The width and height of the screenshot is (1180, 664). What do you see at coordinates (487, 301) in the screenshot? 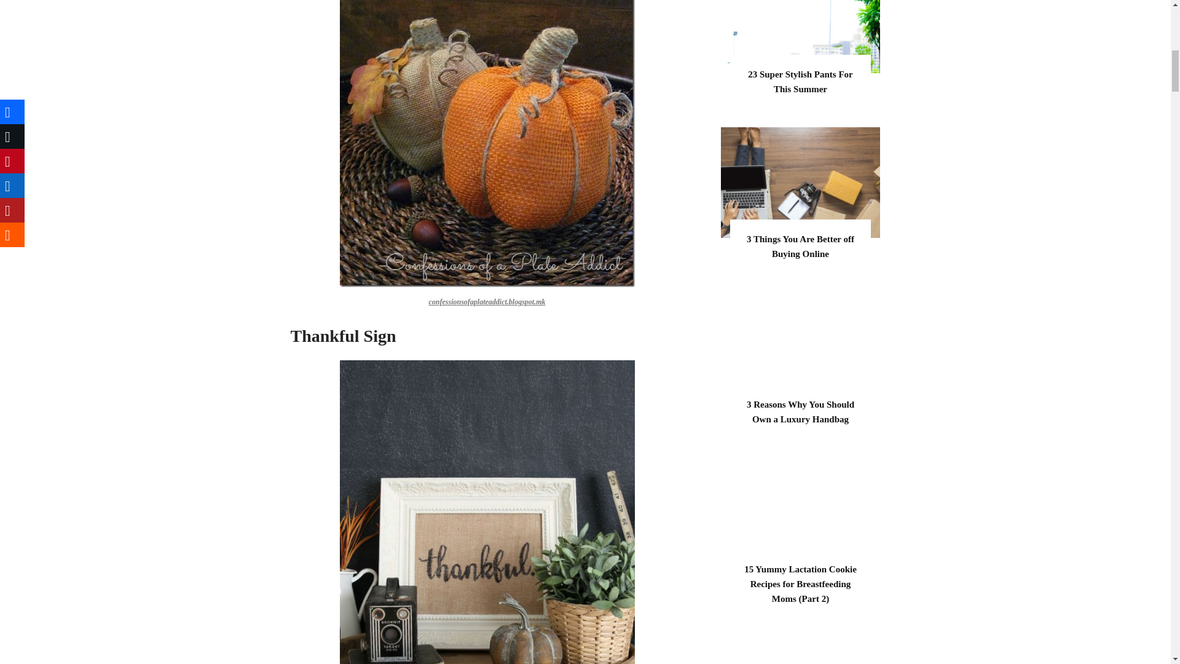
I see `confessionsofaplateaddict.blogspot.mk` at bounding box center [487, 301].